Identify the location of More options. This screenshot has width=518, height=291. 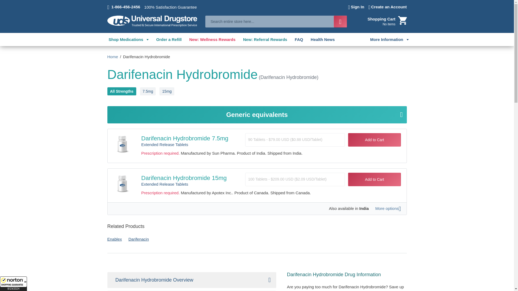
(388, 209).